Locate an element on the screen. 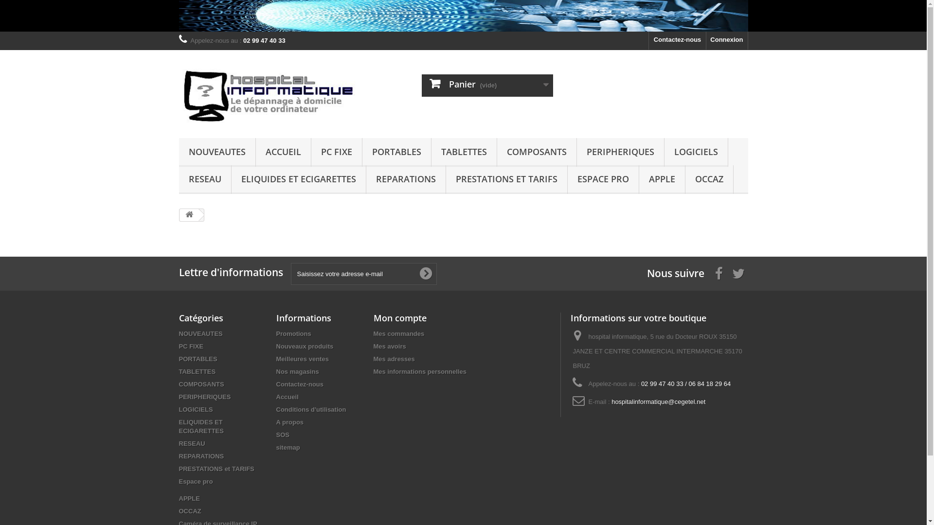 Image resolution: width=934 pixels, height=525 pixels. APPLE is located at coordinates (190, 498).